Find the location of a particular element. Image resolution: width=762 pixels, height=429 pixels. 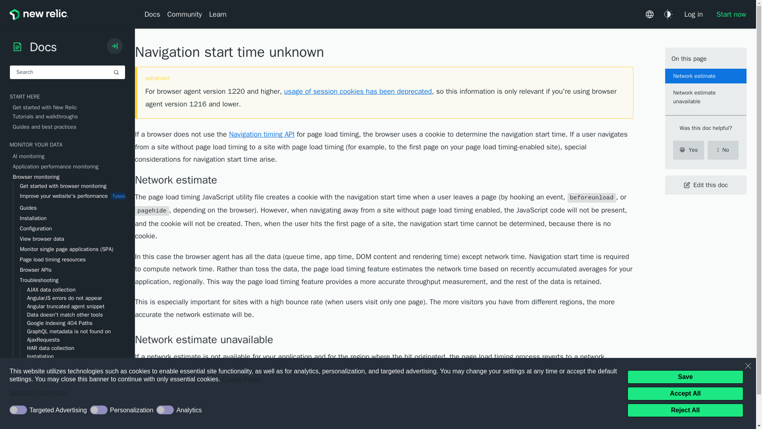

Get started with New Relic is located at coordinates (69, 107).